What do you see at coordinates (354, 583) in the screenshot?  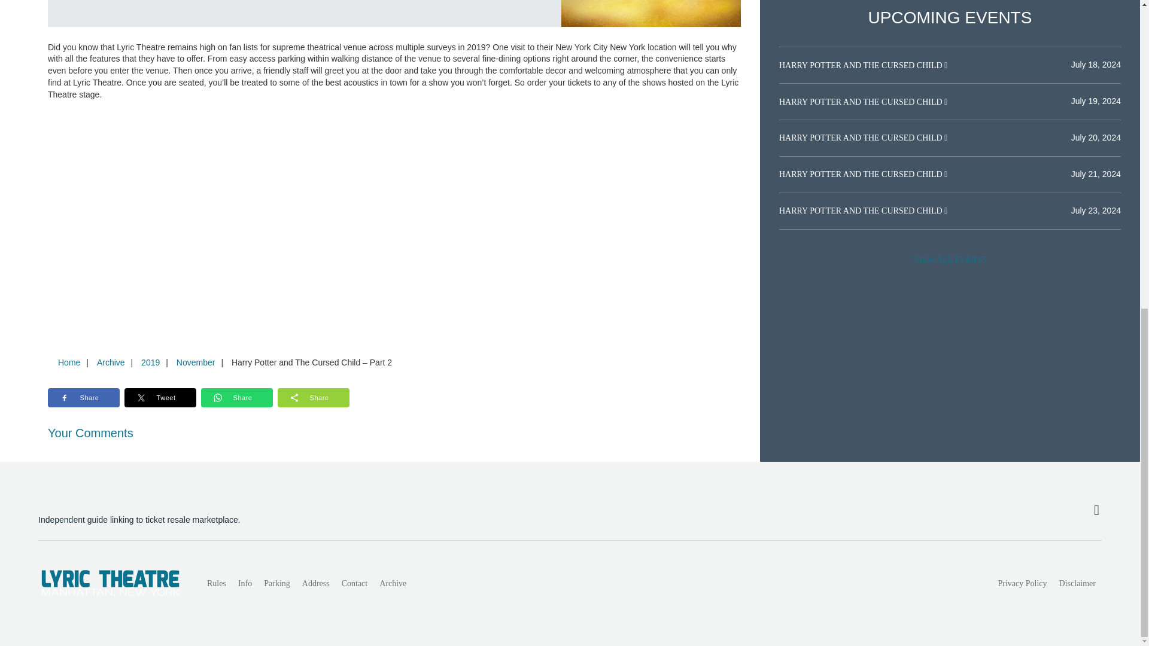 I see `Contact` at bounding box center [354, 583].